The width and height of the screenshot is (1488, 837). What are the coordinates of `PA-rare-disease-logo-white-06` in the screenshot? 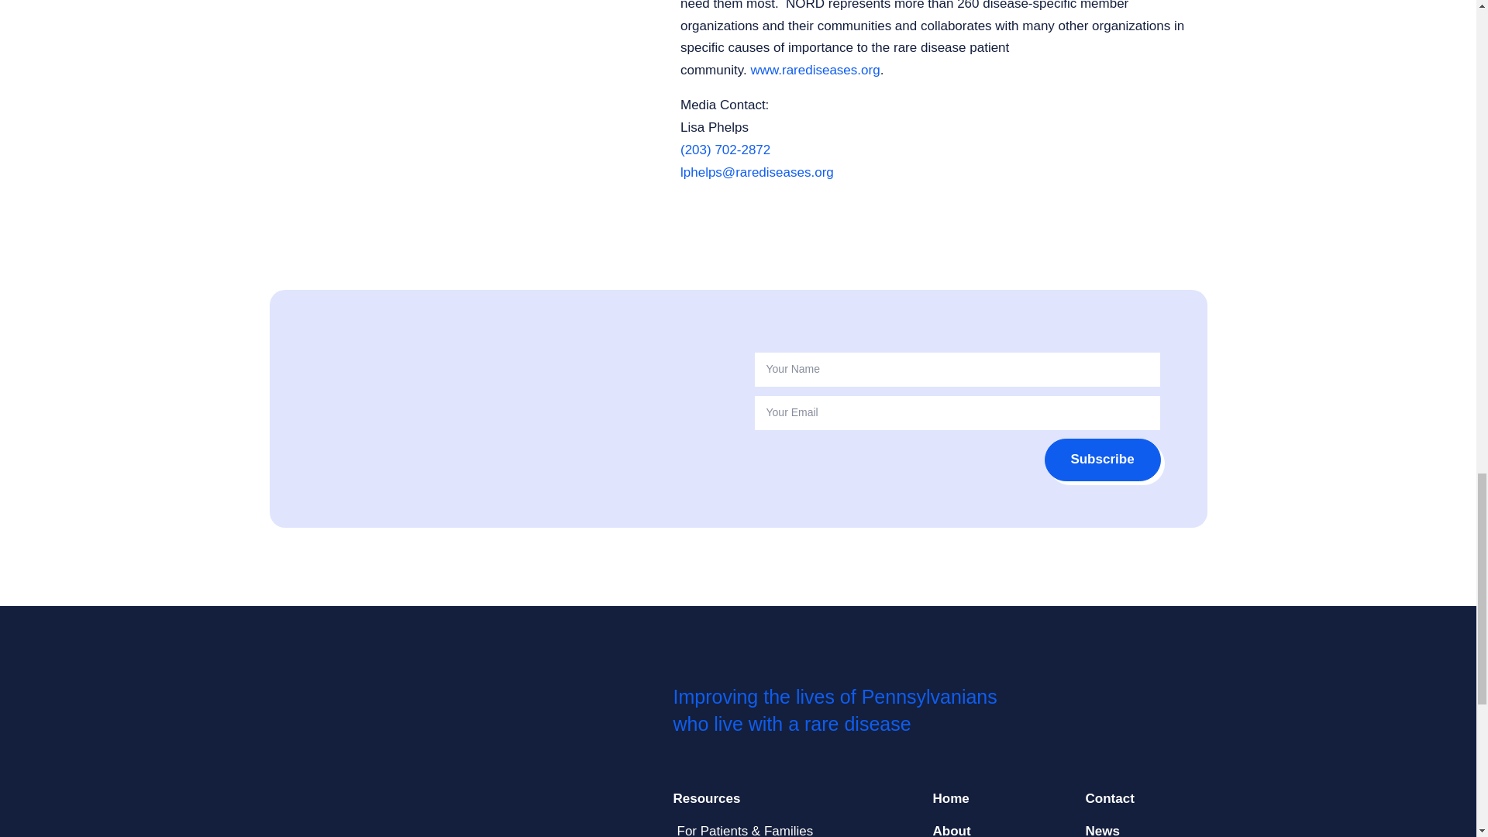 It's located at (366, 742).